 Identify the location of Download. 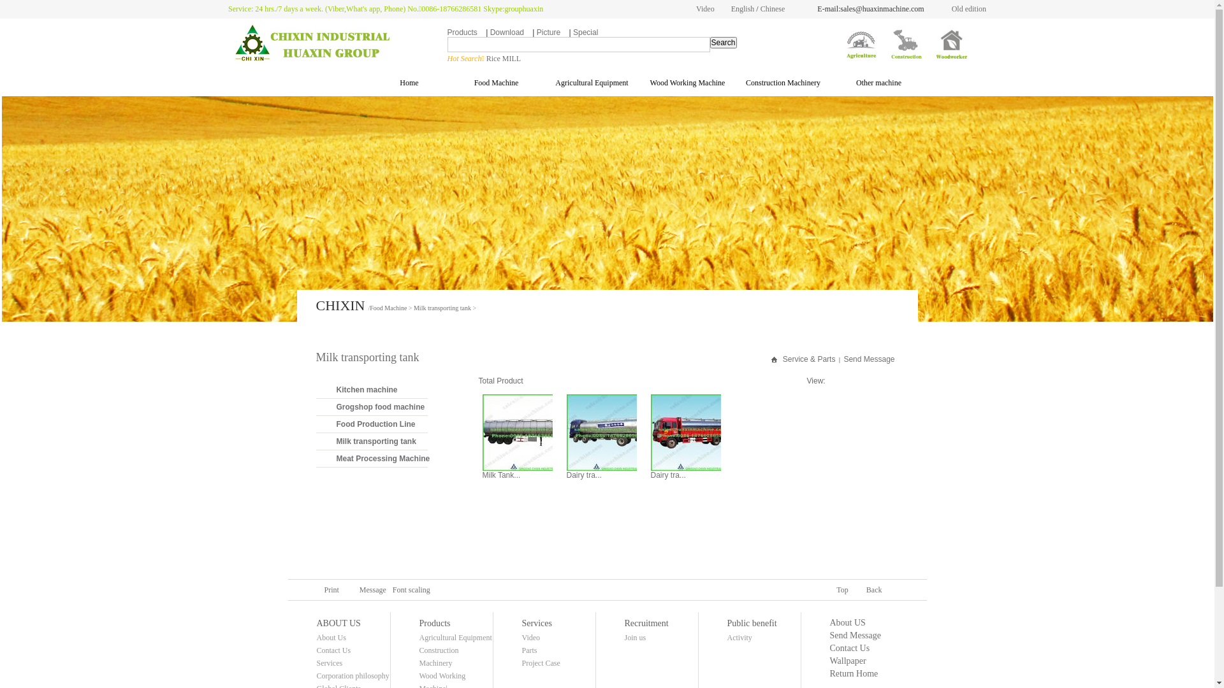
(507, 32).